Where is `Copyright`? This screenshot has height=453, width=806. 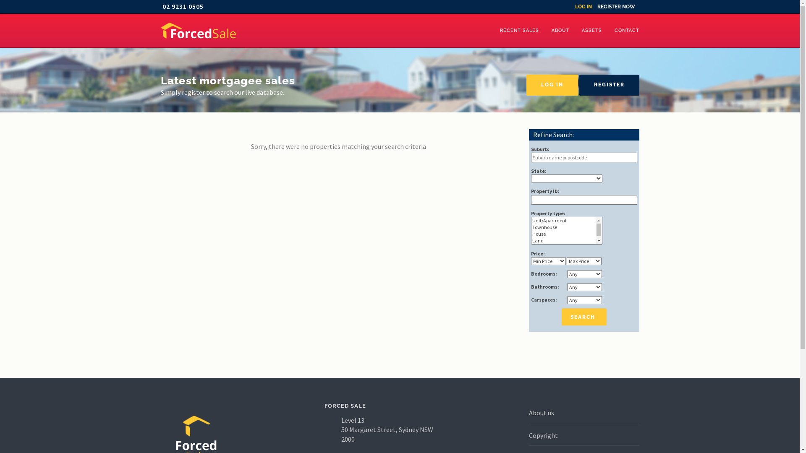
Copyright is located at coordinates (543, 435).